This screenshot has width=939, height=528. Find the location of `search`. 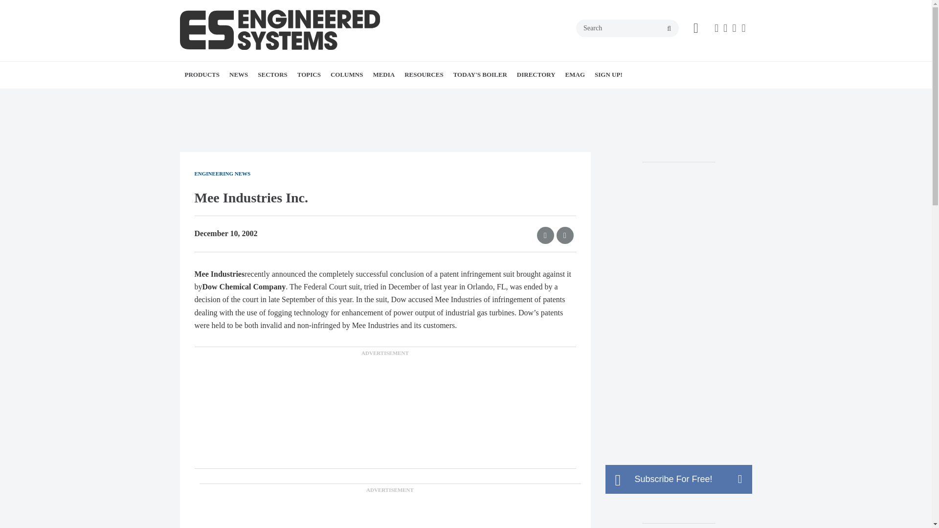

search is located at coordinates (669, 28).